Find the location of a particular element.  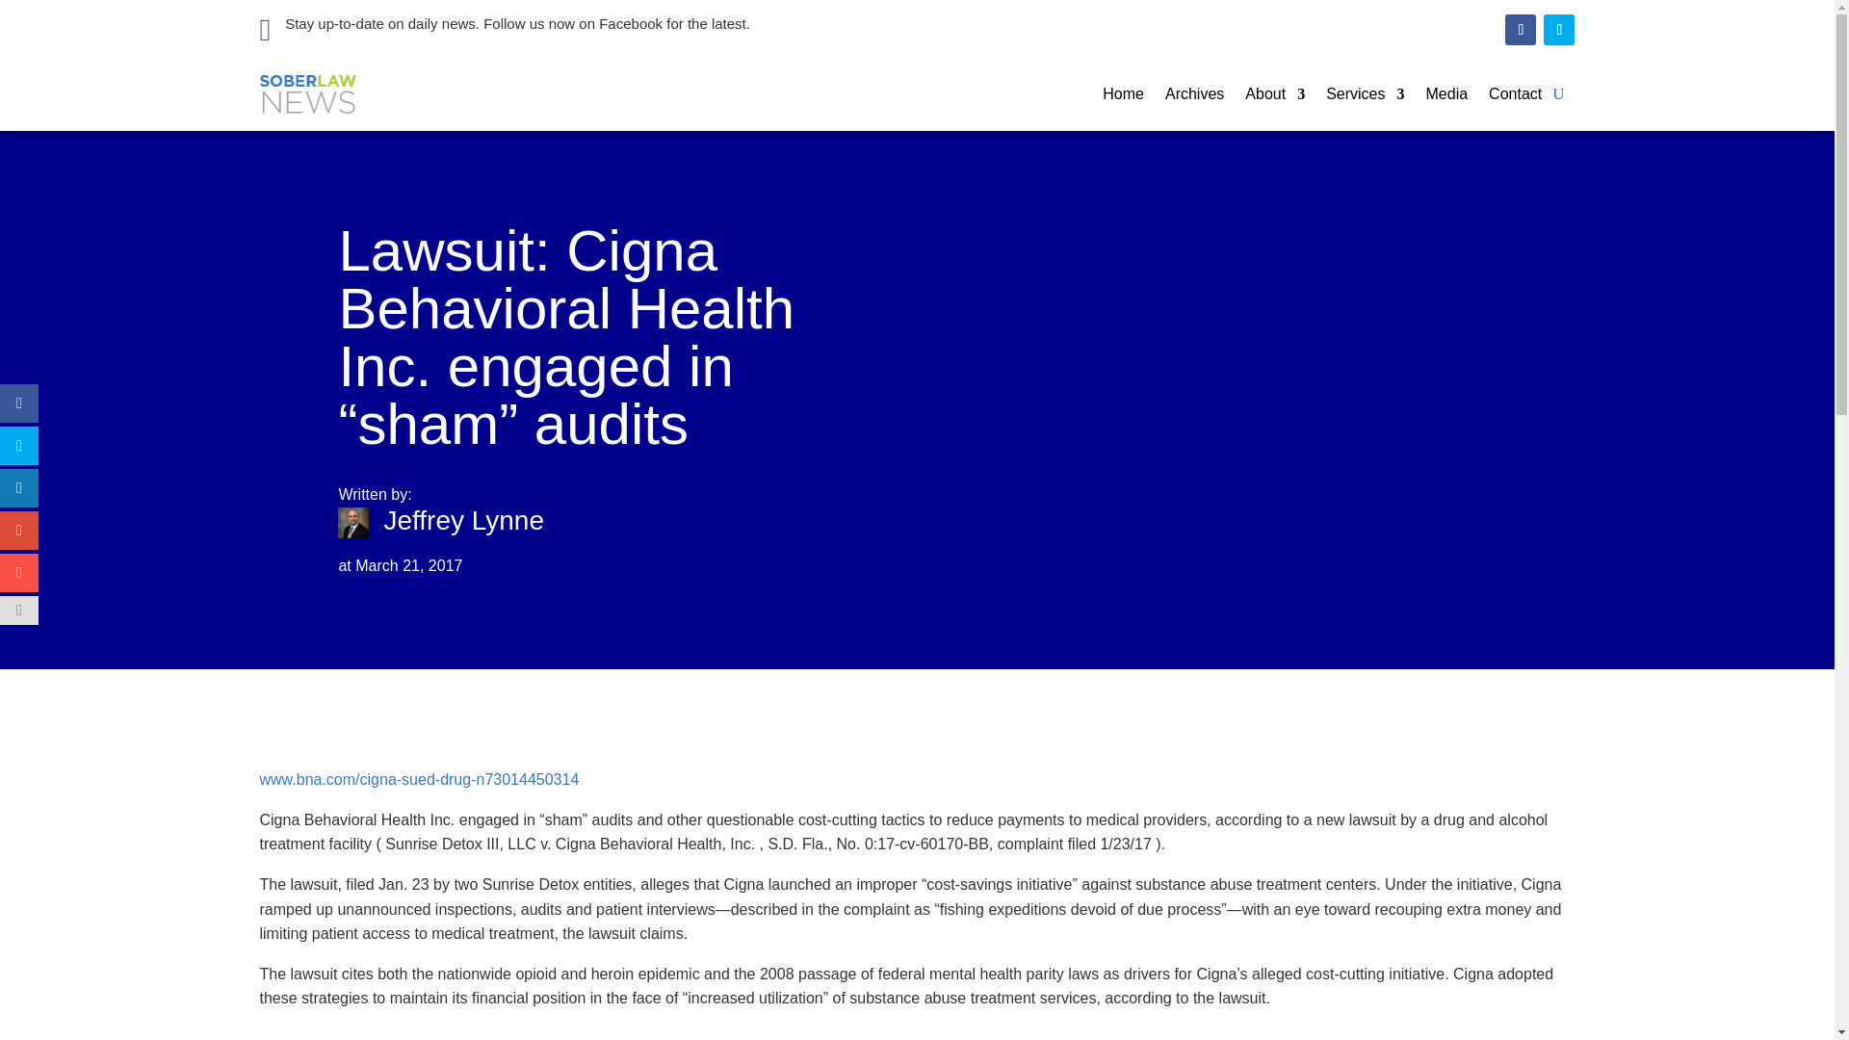

Follow on Facebook is located at coordinates (1520, 30).